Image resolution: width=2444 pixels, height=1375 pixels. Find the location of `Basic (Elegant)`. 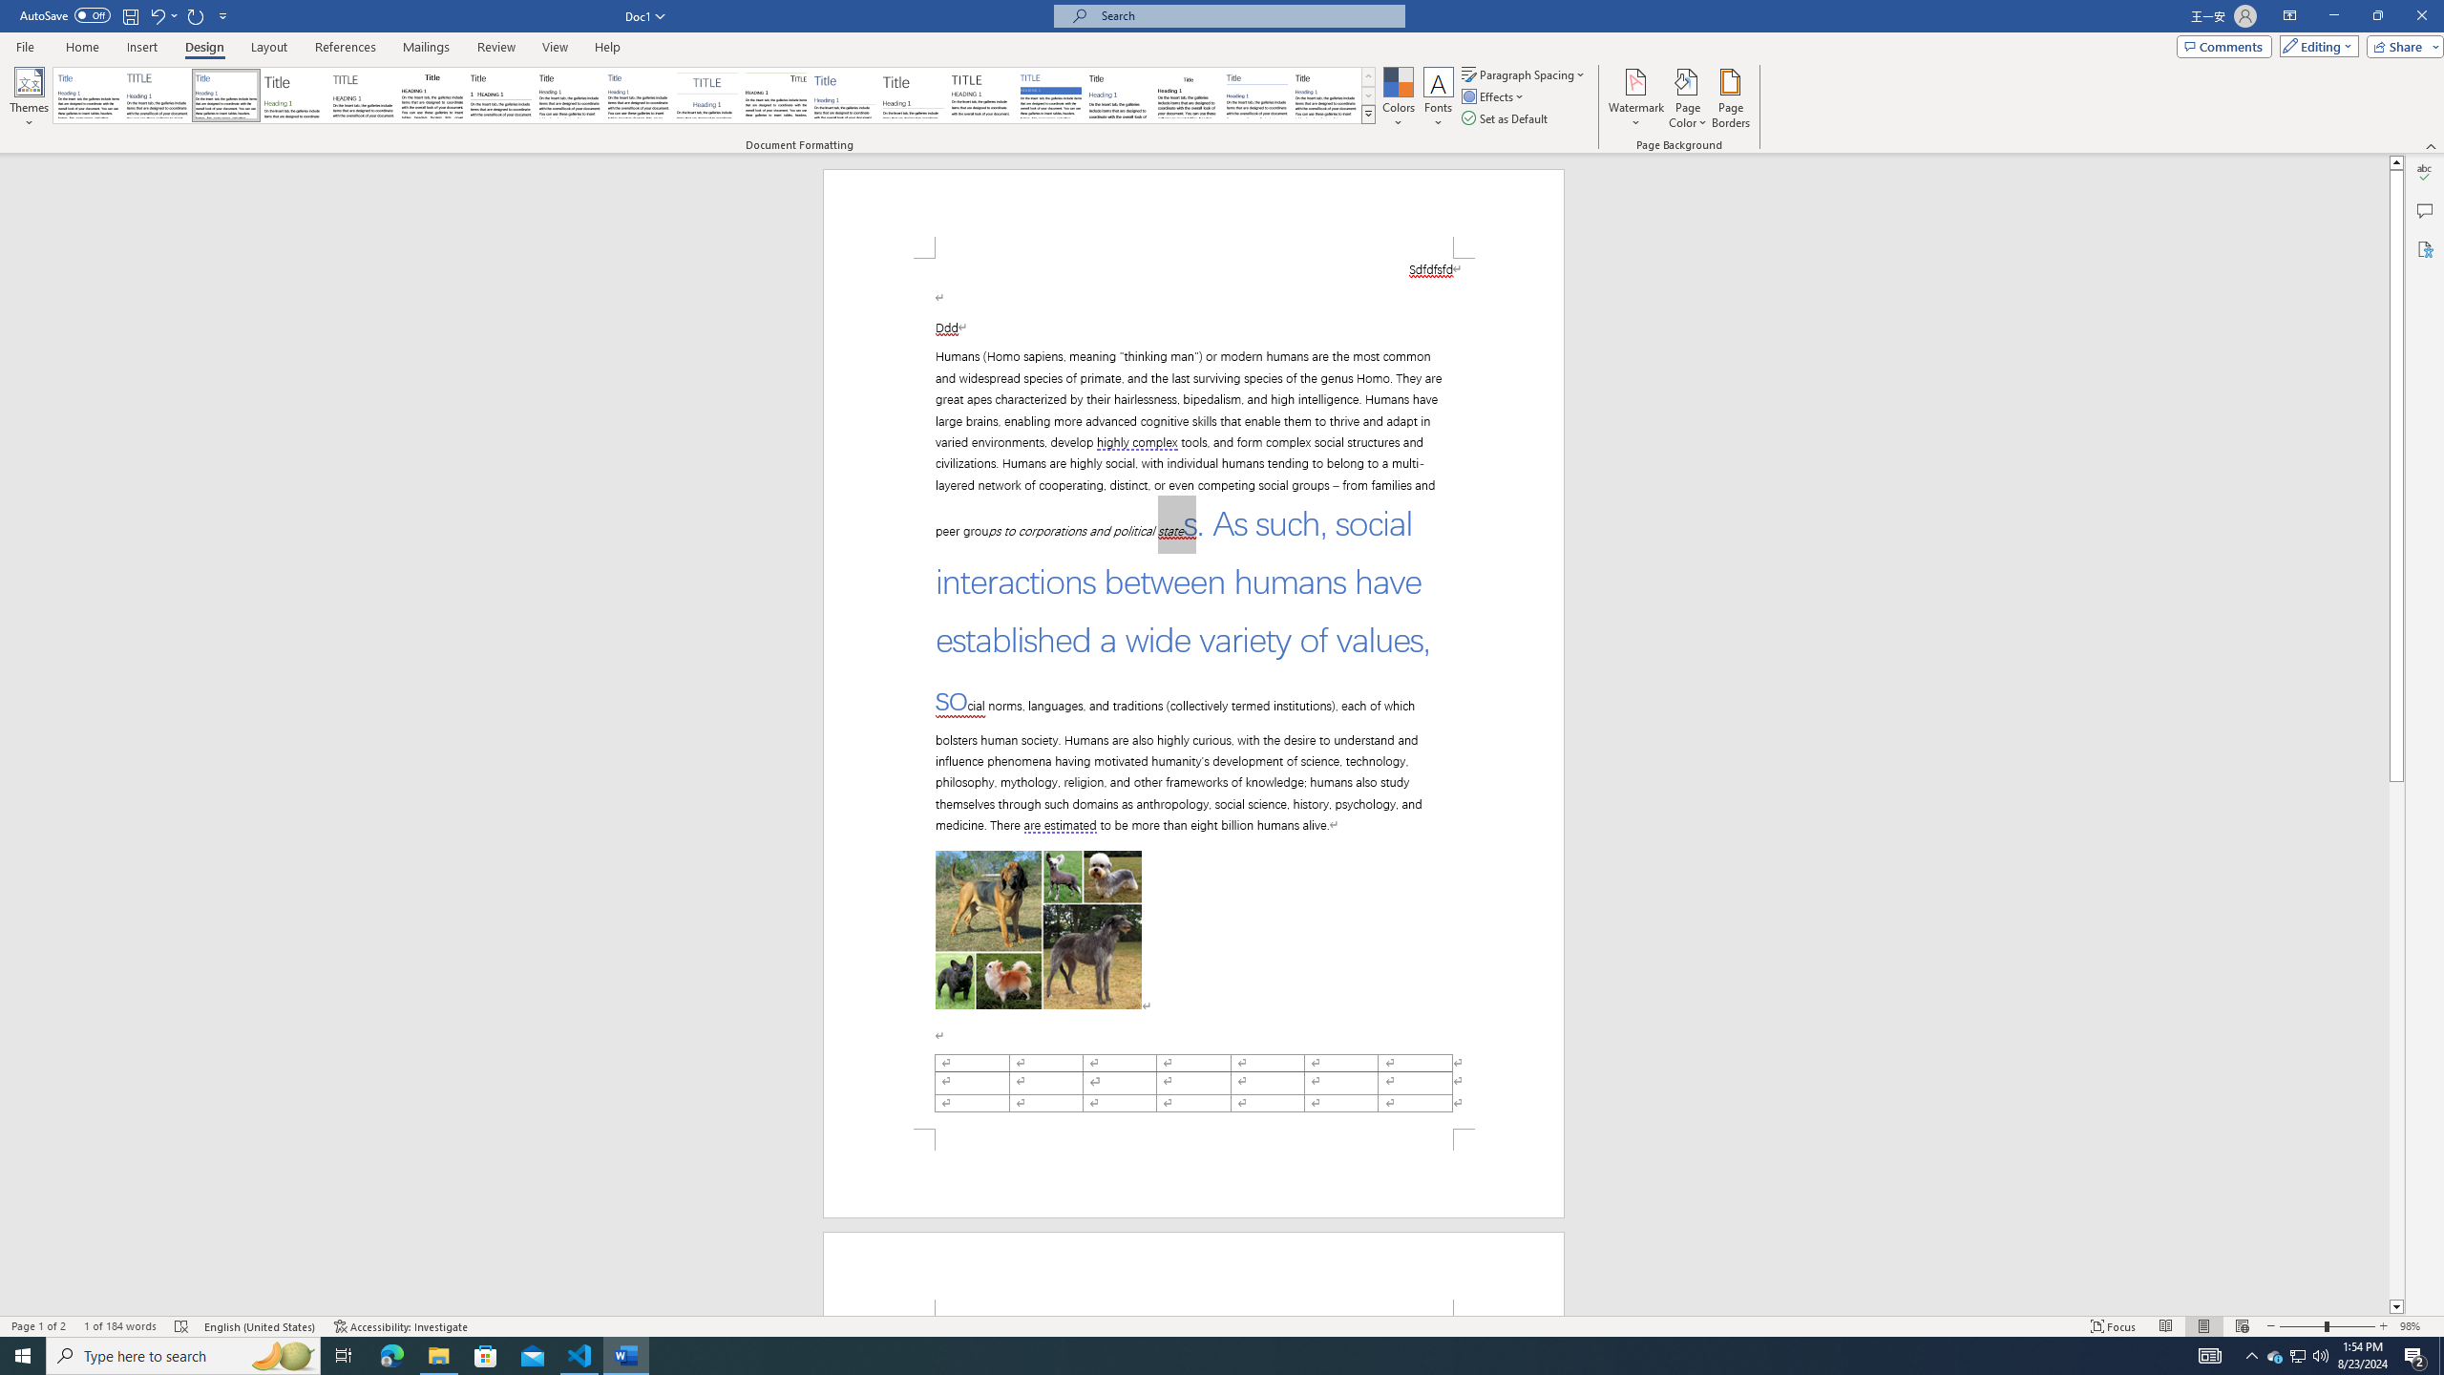

Basic (Elegant) is located at coordinates (158, 95).